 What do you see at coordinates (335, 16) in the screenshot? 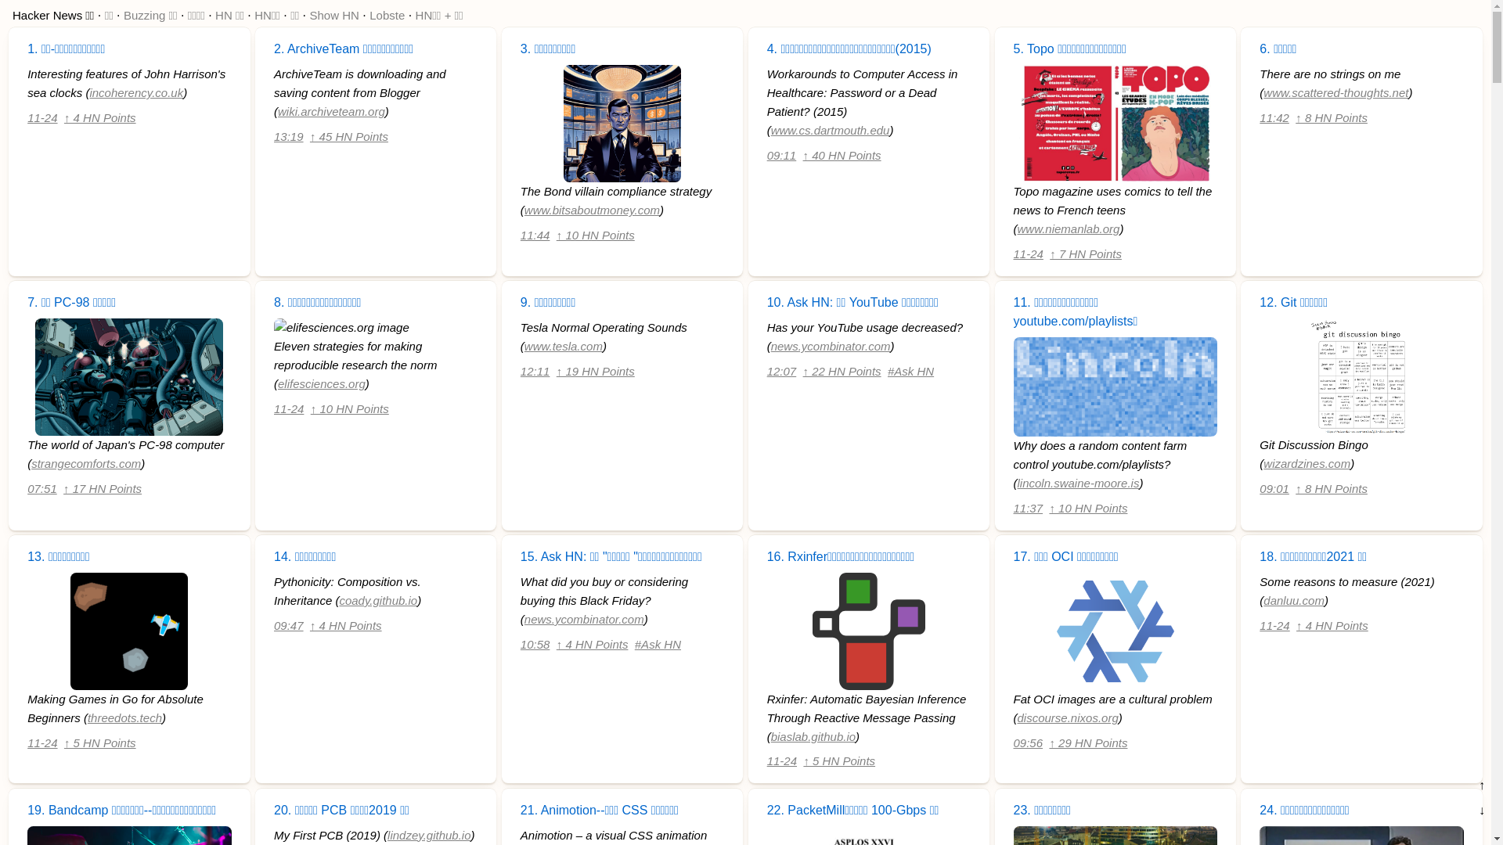
I see `Show HN` at bounding box center [335, 16].